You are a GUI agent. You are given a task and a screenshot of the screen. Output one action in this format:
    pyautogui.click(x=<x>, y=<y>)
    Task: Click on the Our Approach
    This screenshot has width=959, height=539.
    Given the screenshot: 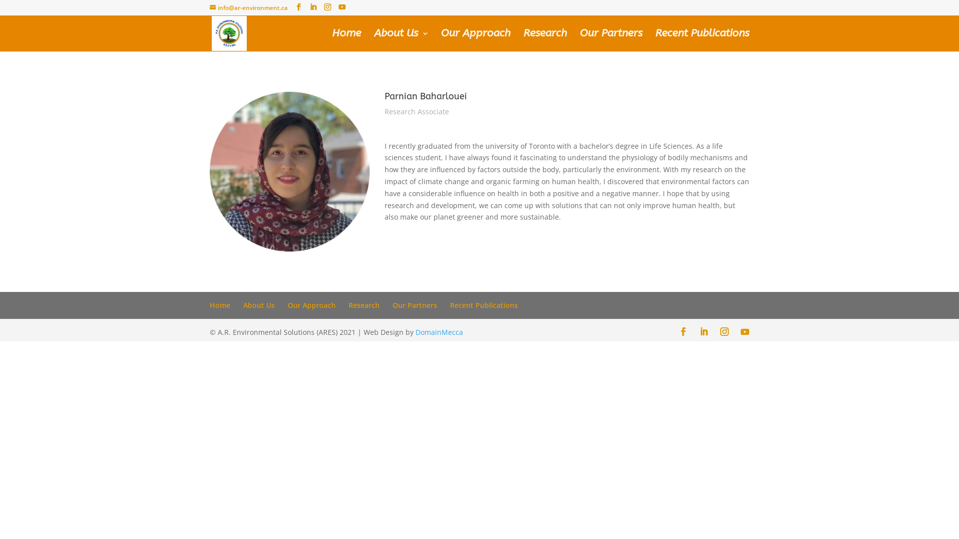 What is the action you would take?
    pyautogui.click(x=312, y=305)
    